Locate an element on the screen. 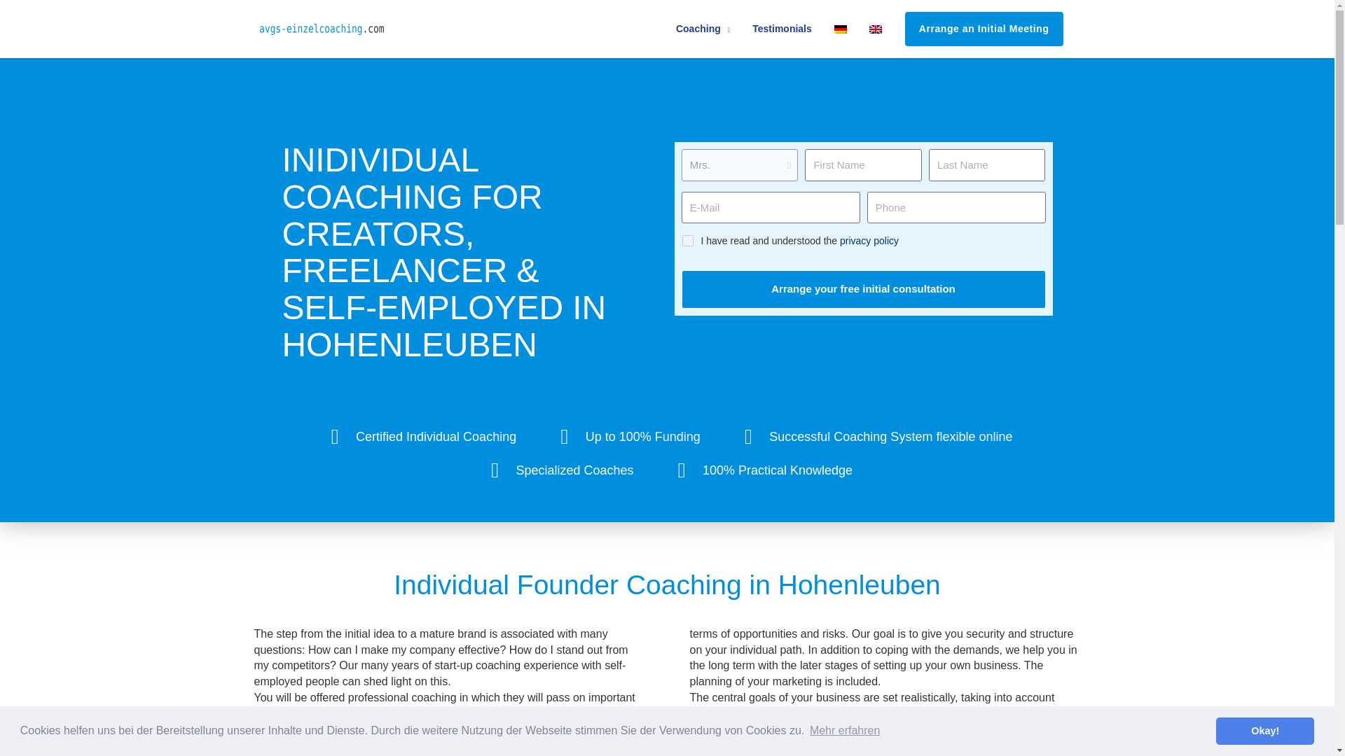 The image size is (1345, 756). Please accept our privacy terms. is located at coordinates (687, 241).